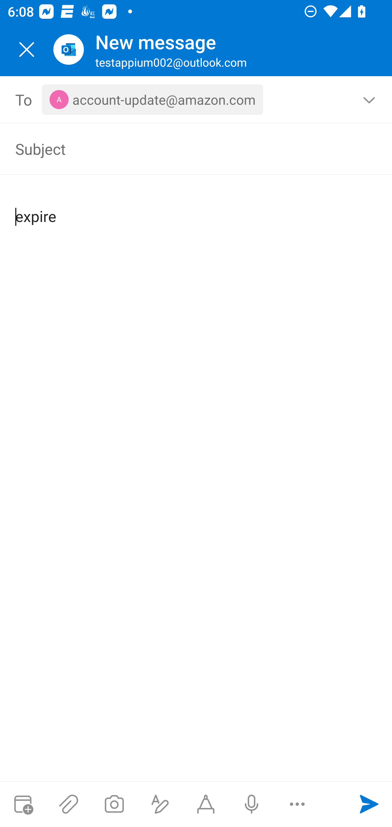  Describe the element at coordinates (251, 804) in the screenshot. I see `Dictation` at that location.